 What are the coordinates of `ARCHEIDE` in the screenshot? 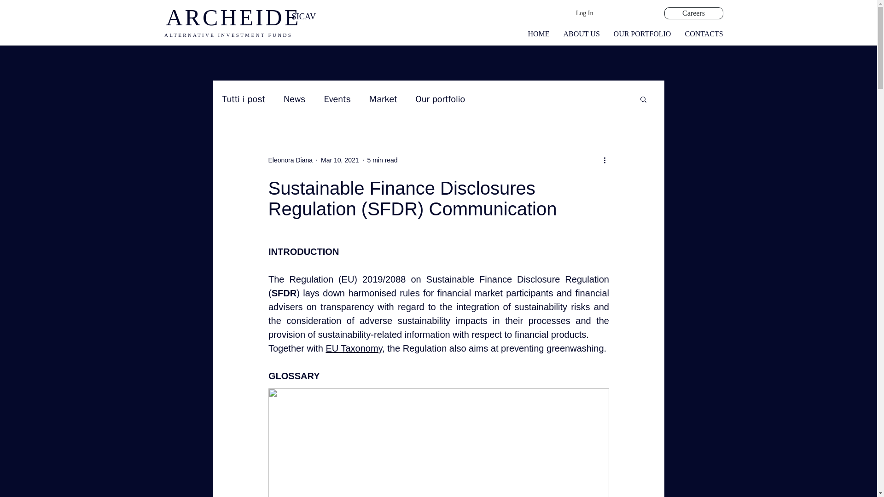 It's located at (233, 17).